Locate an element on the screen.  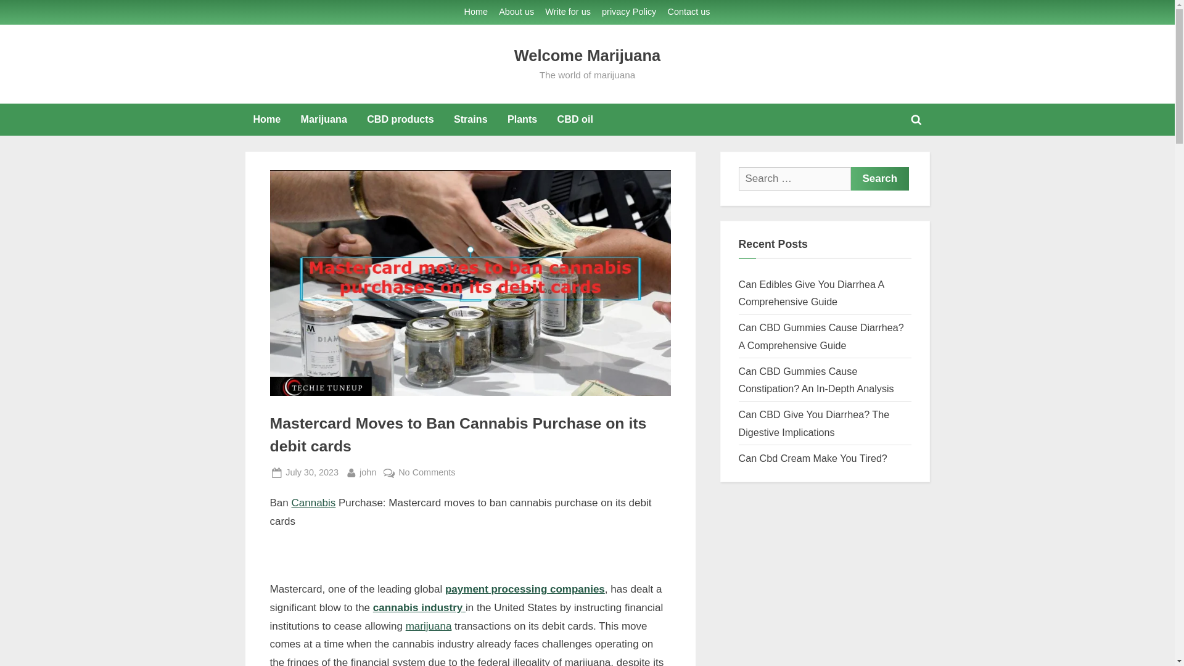
Strains is located at coordinates (471, 120).